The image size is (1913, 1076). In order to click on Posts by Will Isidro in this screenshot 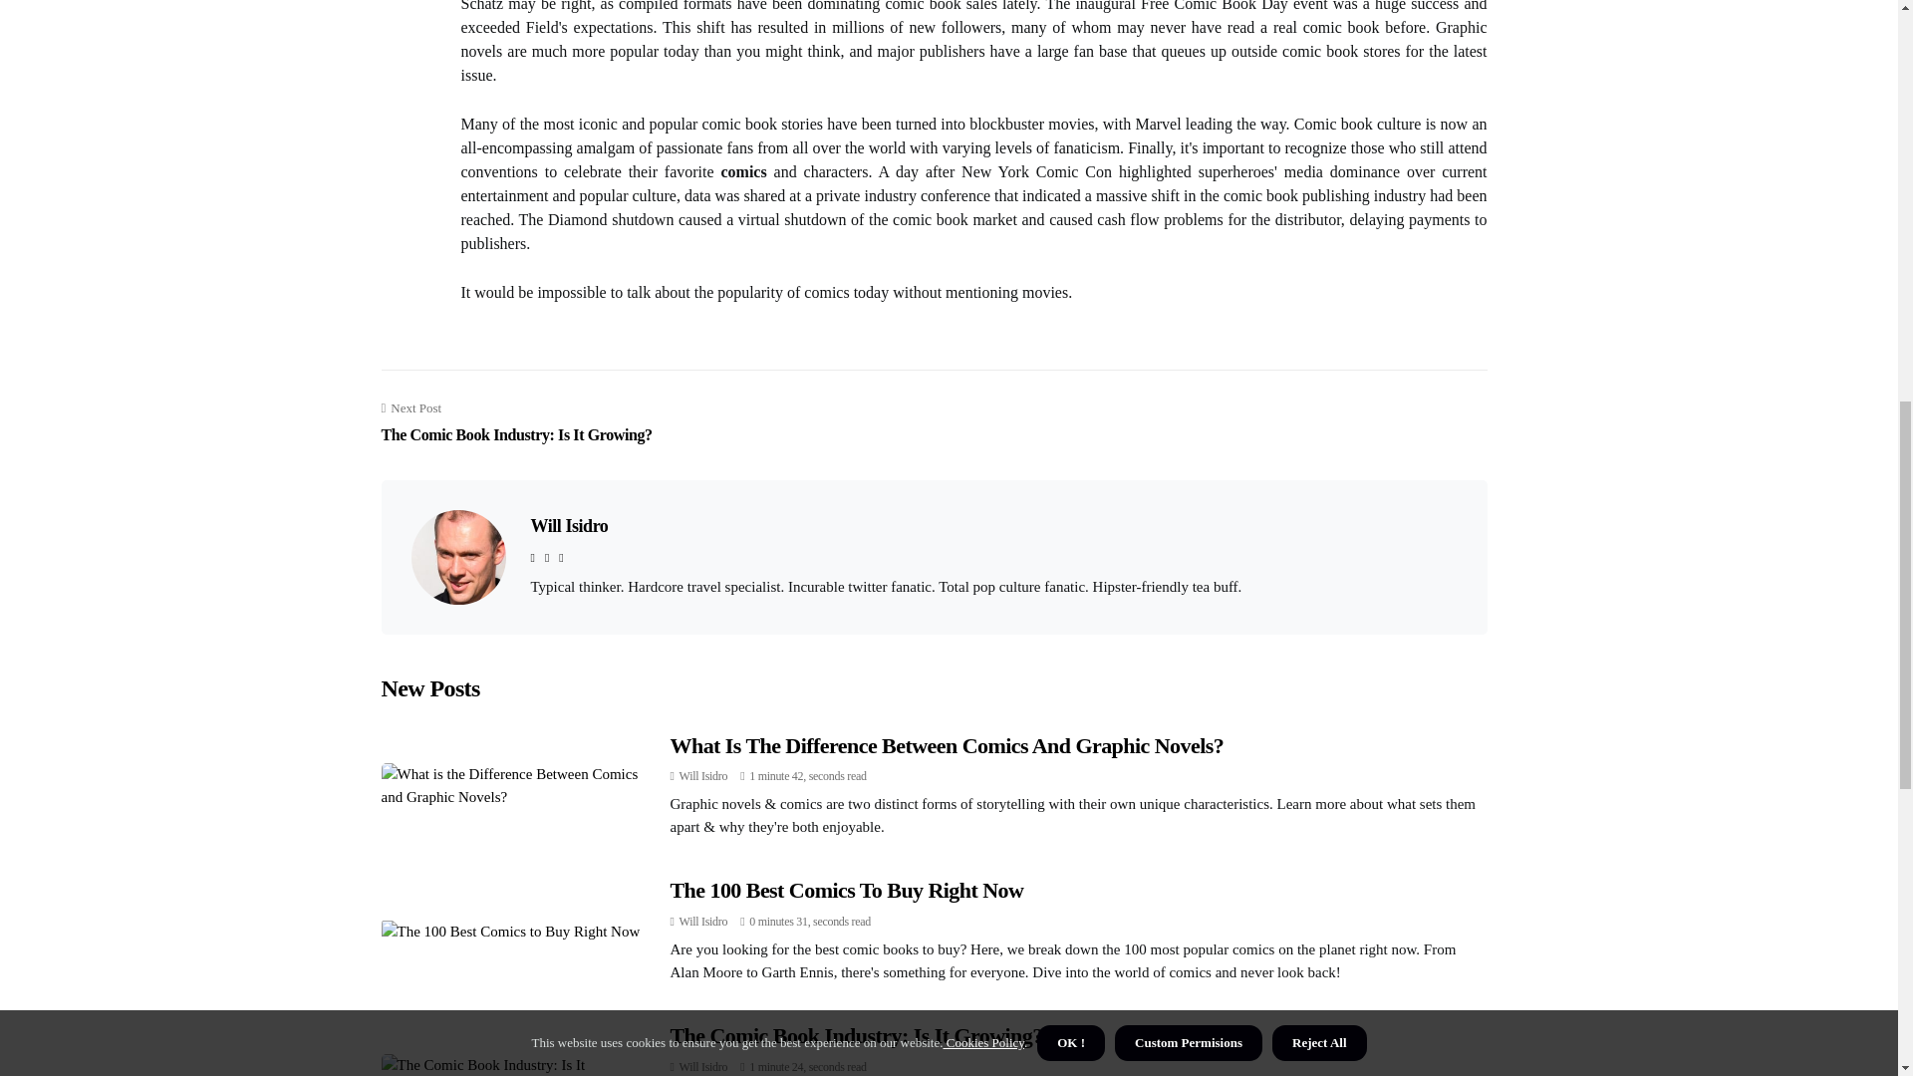, I will do `click(703, 922)`.